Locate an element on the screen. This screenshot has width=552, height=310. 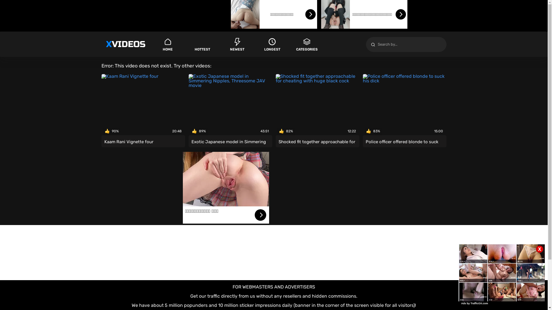
Police officer offered blonde to suck his dick is located at coordinates (405, 142).